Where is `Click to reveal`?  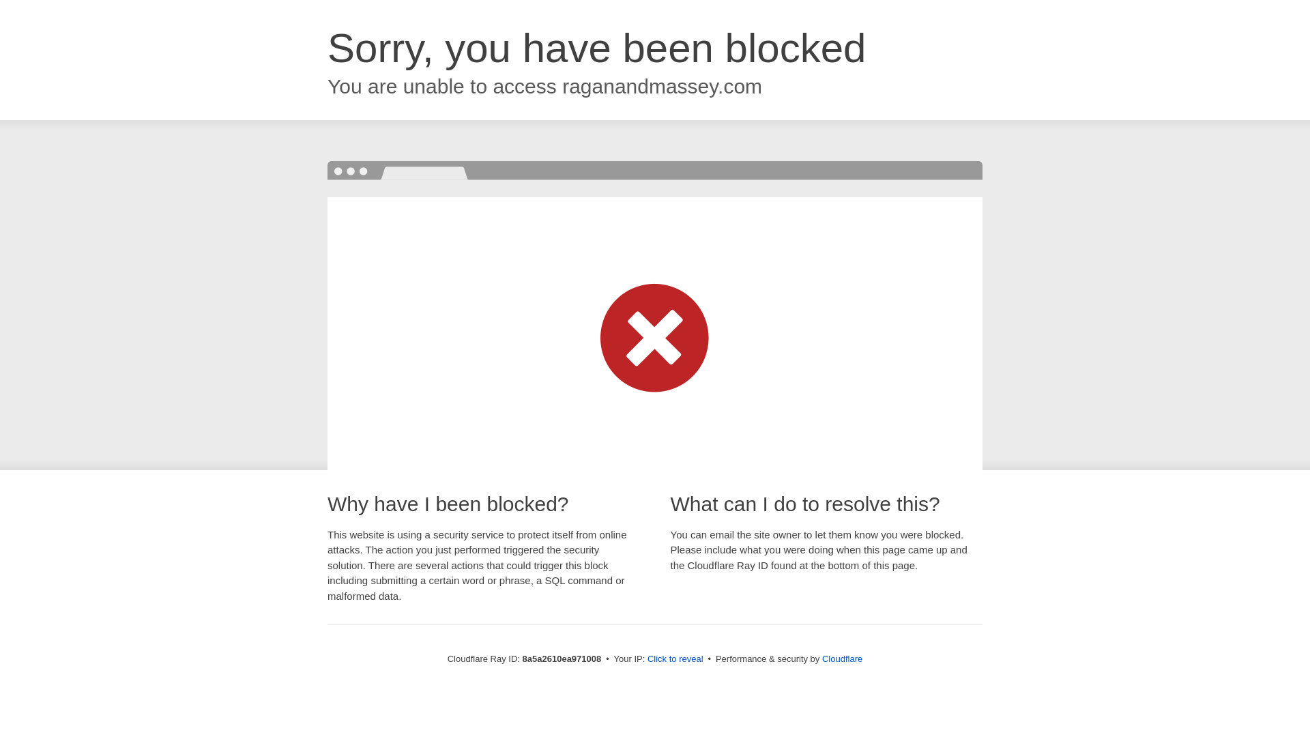
Click to reveal is located at coordinates (675, 659).